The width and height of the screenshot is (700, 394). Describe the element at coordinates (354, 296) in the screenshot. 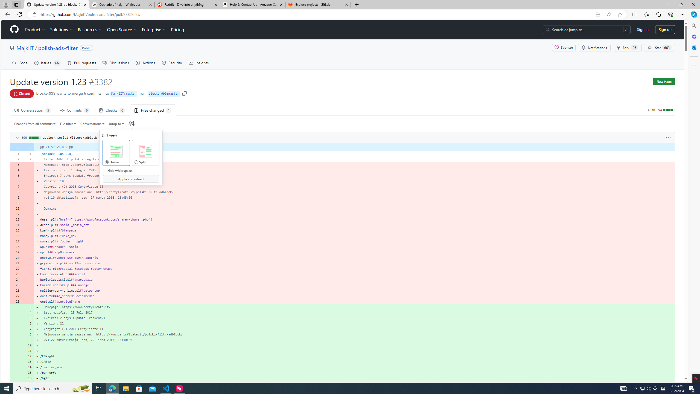

I see `- onet.tv###o_shareOnSocialMedia` at that location.